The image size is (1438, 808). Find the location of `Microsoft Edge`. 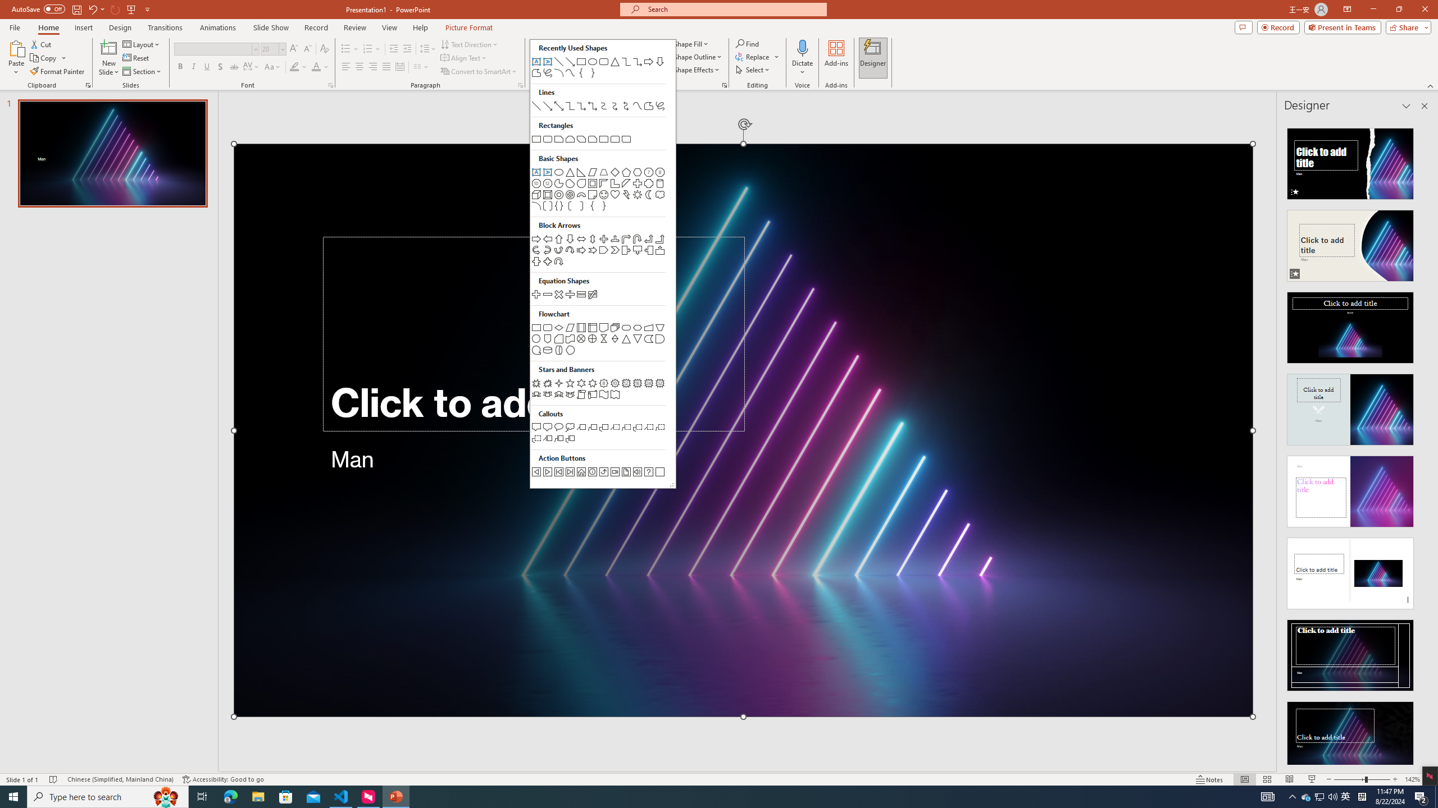

Microsoft Edge is located at coordinates (230, 797).